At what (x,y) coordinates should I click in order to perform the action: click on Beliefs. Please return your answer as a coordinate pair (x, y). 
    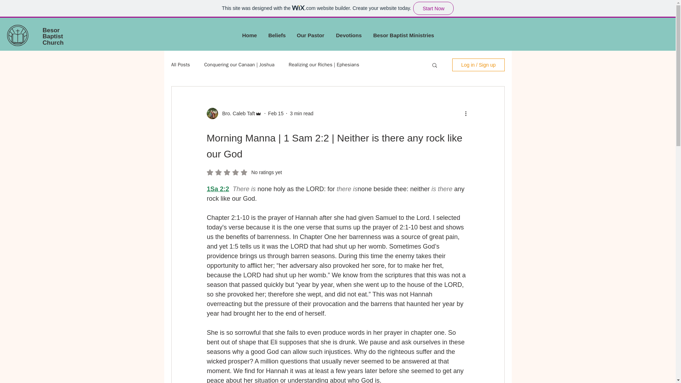
    Looking at the image, I should click on (277, 35).